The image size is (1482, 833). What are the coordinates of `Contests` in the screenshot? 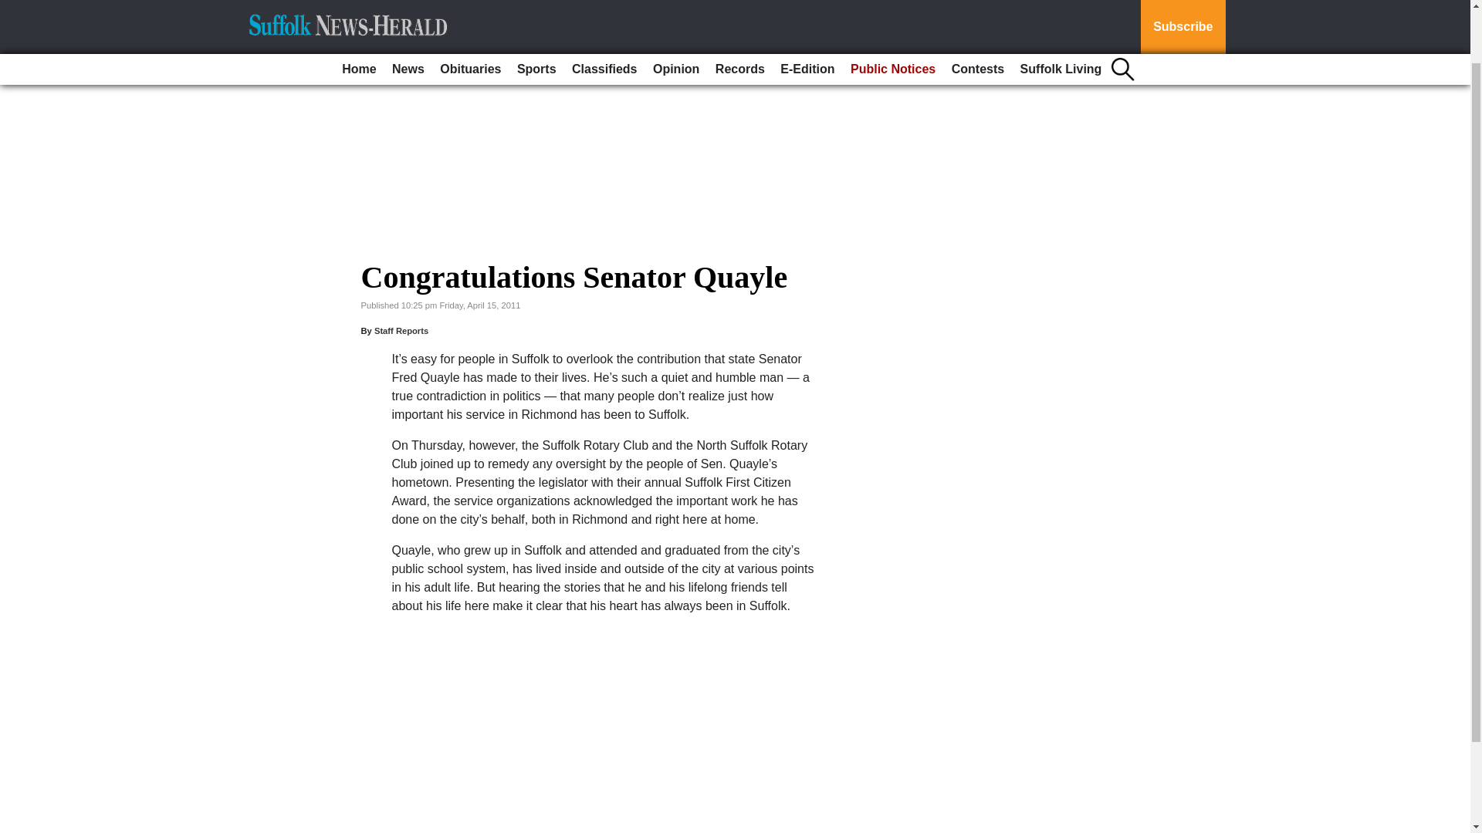 It's located at (977, 11).